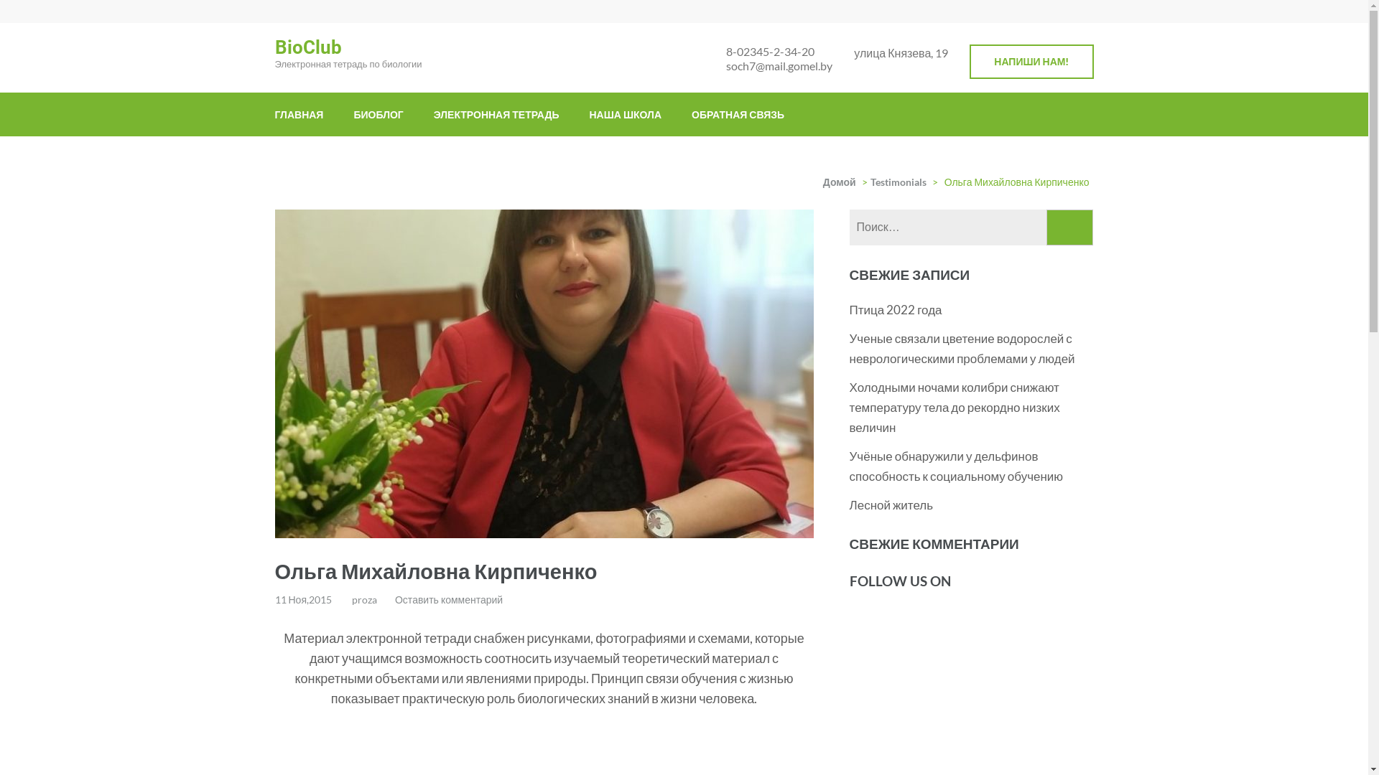 This screenshot has width=1379, height=775. Describe the element at coordinates (364, 598) in the screenshot. I see `proza` at that location.